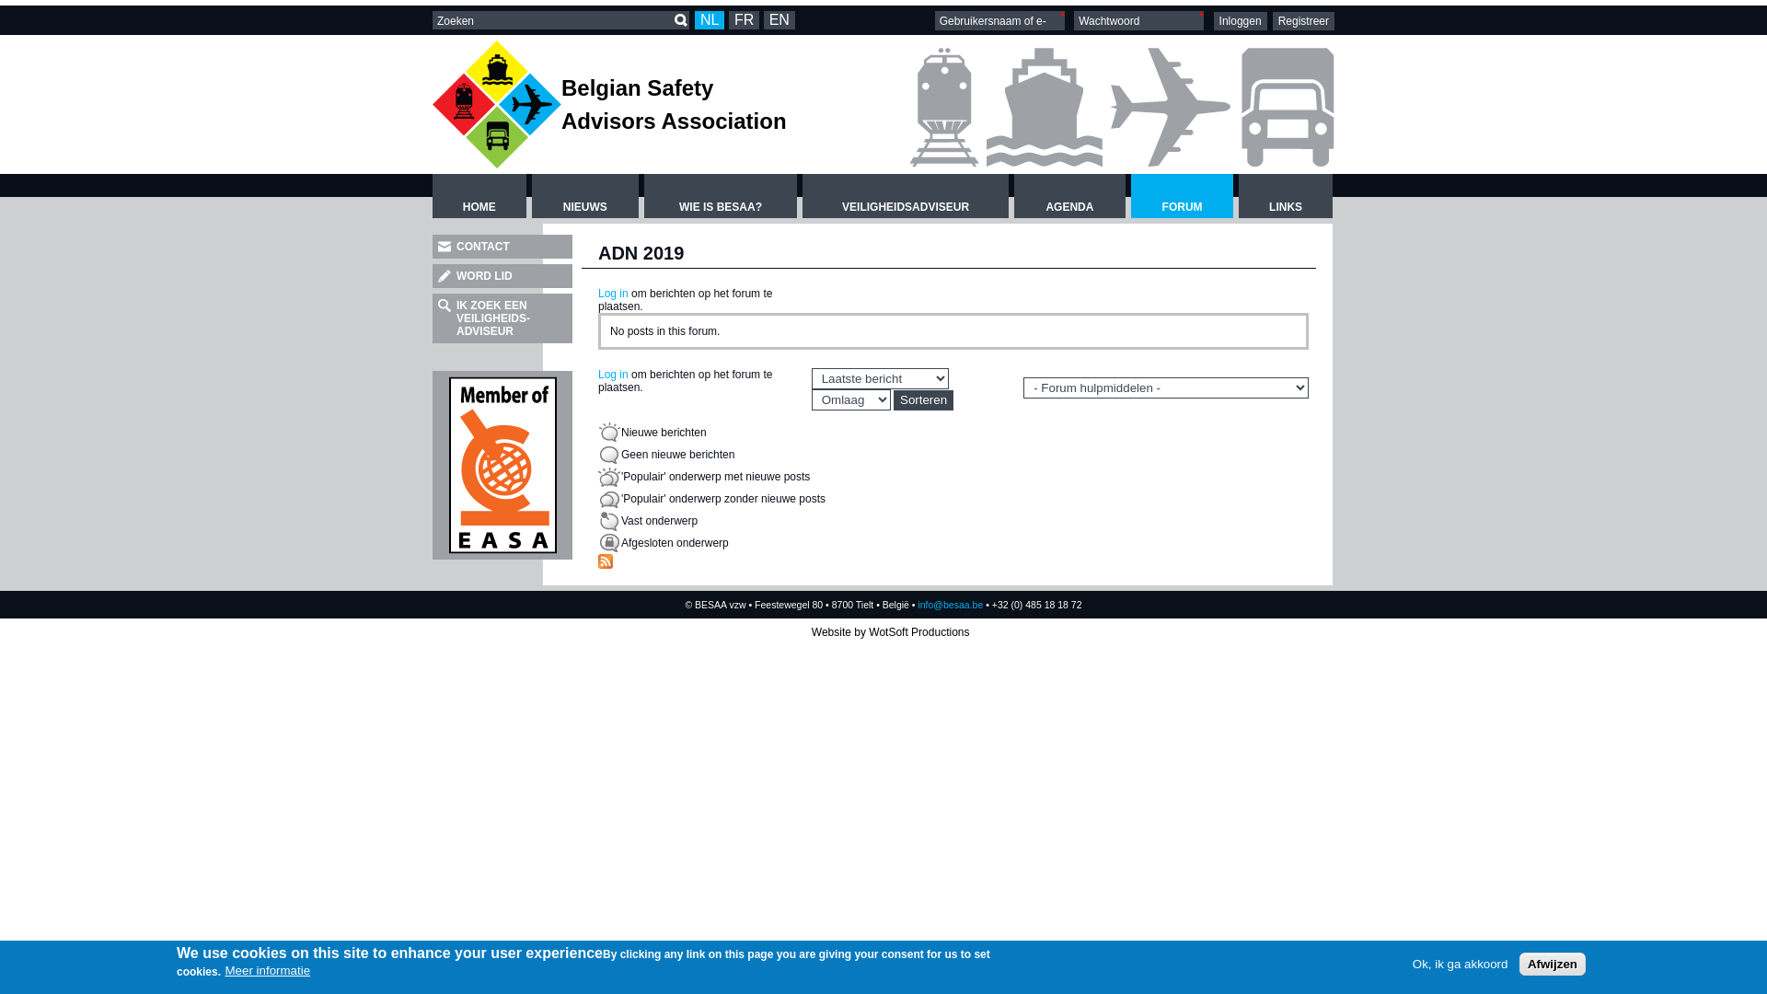 The width and height of the screenshot is (1767, 994). Describe the element at coordinates (613, 293) in the screenshot. I see `Log in` at that location.